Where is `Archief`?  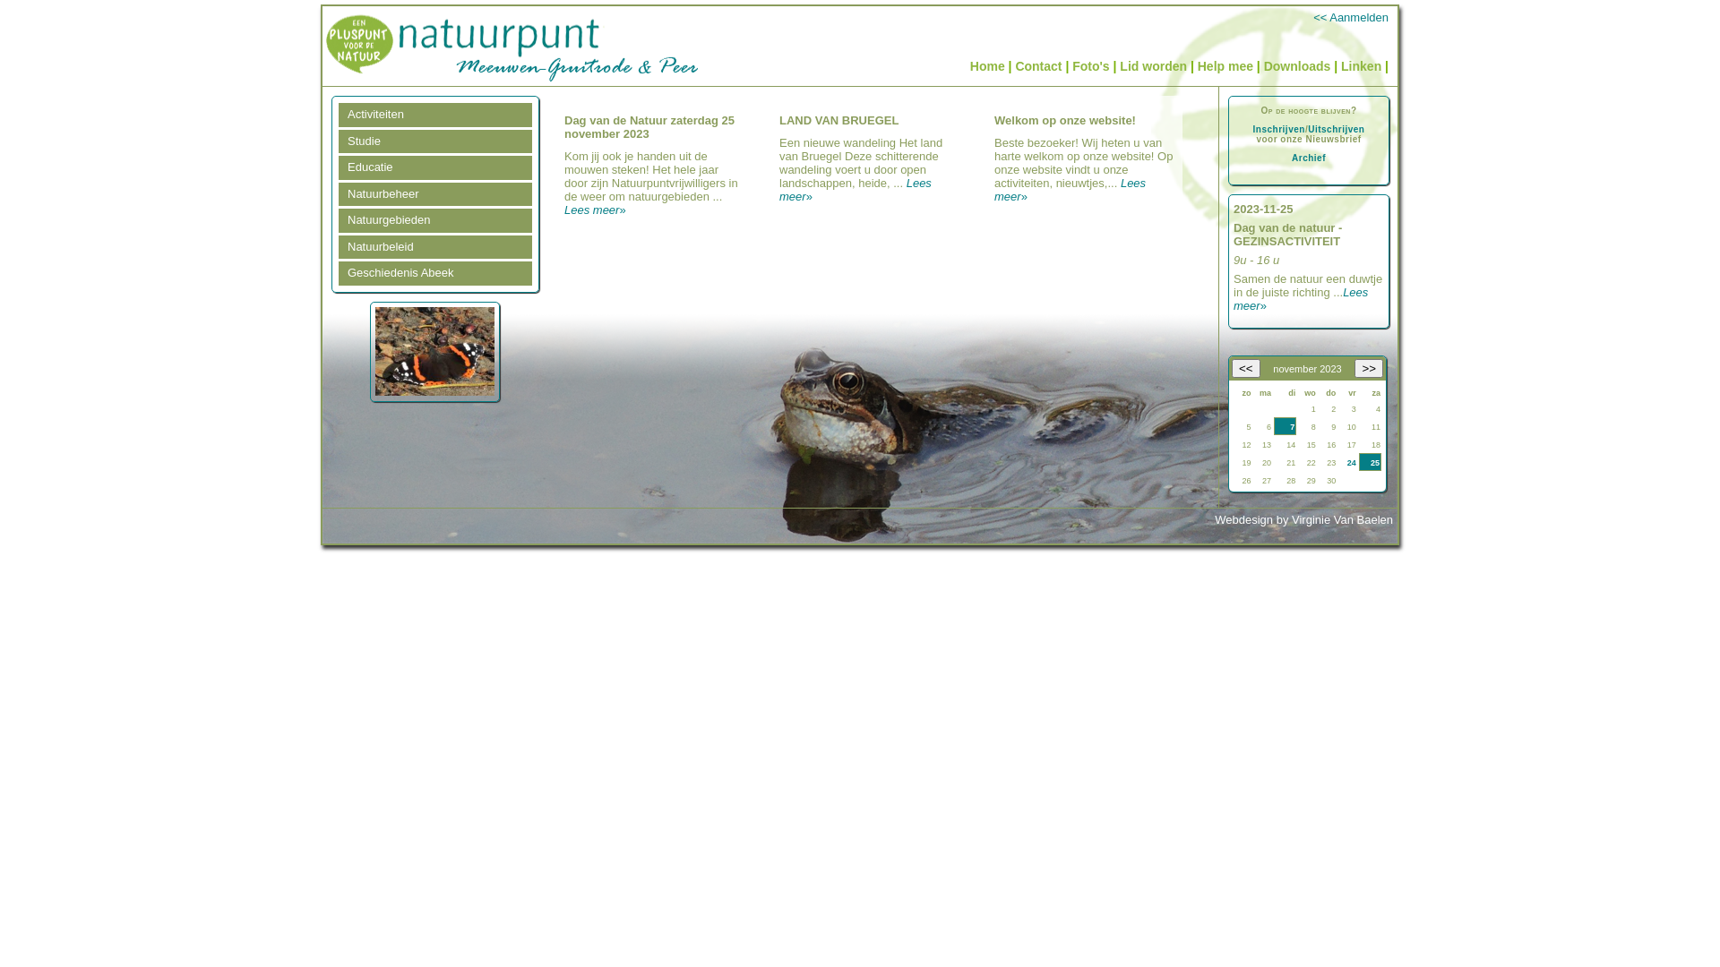 Archief is located at coordinates (1309, 158).